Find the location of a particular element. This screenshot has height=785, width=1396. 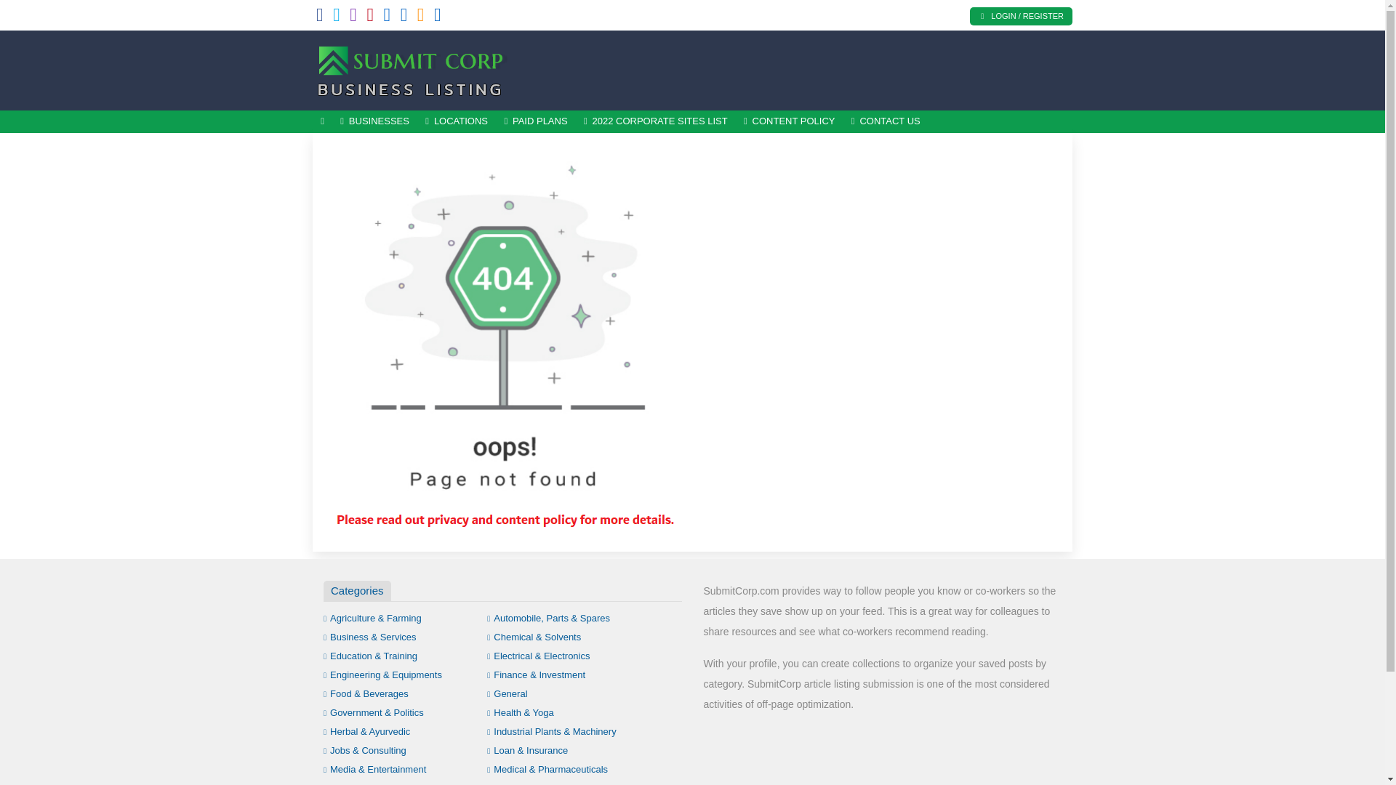

LOCATIONS is located at coordinates (457, 121).